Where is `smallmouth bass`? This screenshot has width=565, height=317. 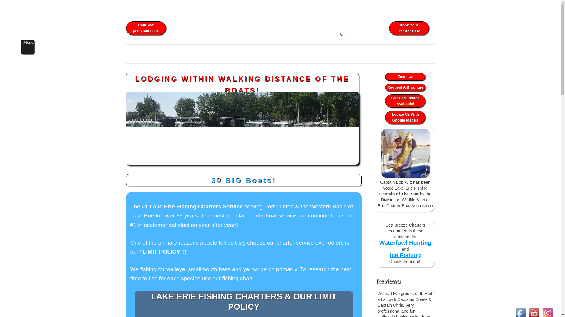 smallmouth bass is located at coordinates (405, 87).